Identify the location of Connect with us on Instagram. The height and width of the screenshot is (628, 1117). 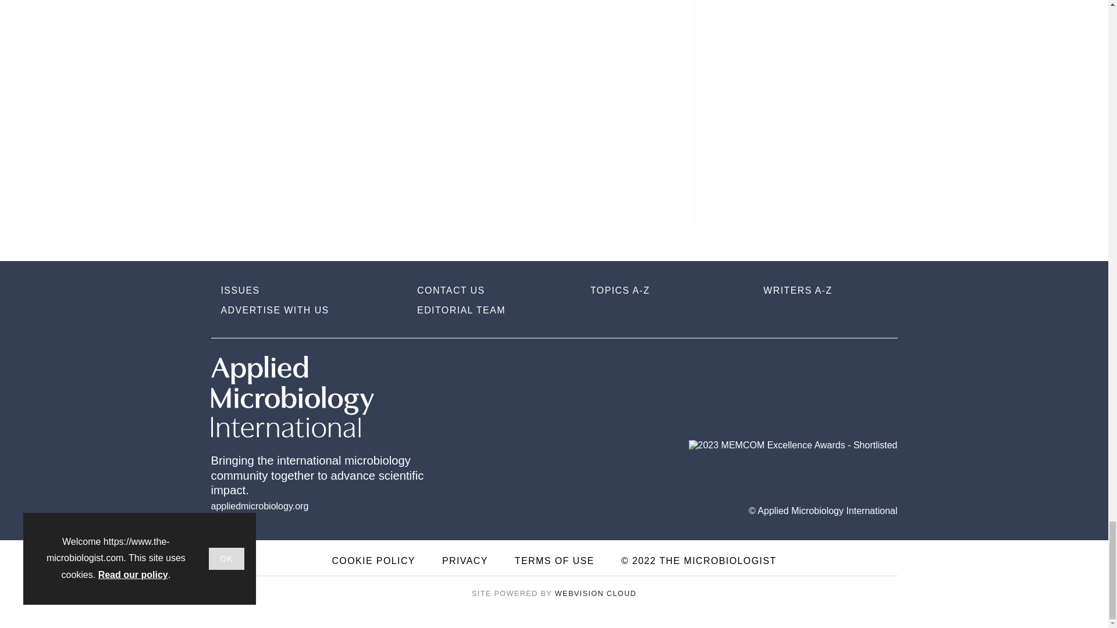
(778, 369).